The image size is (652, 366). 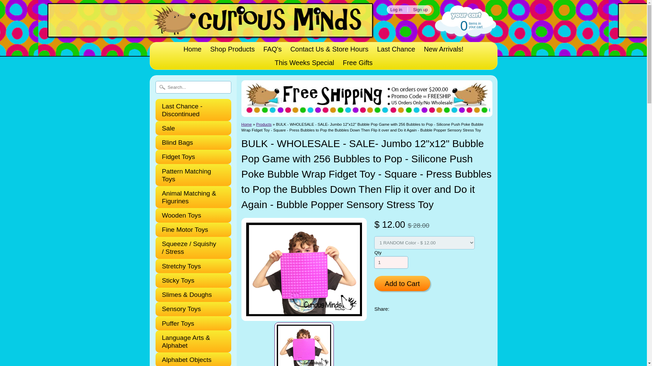 What do you see at coordinates (190, 281) in the screenshot?
I see `Sticky Toys` at bounding box center [190, 281].